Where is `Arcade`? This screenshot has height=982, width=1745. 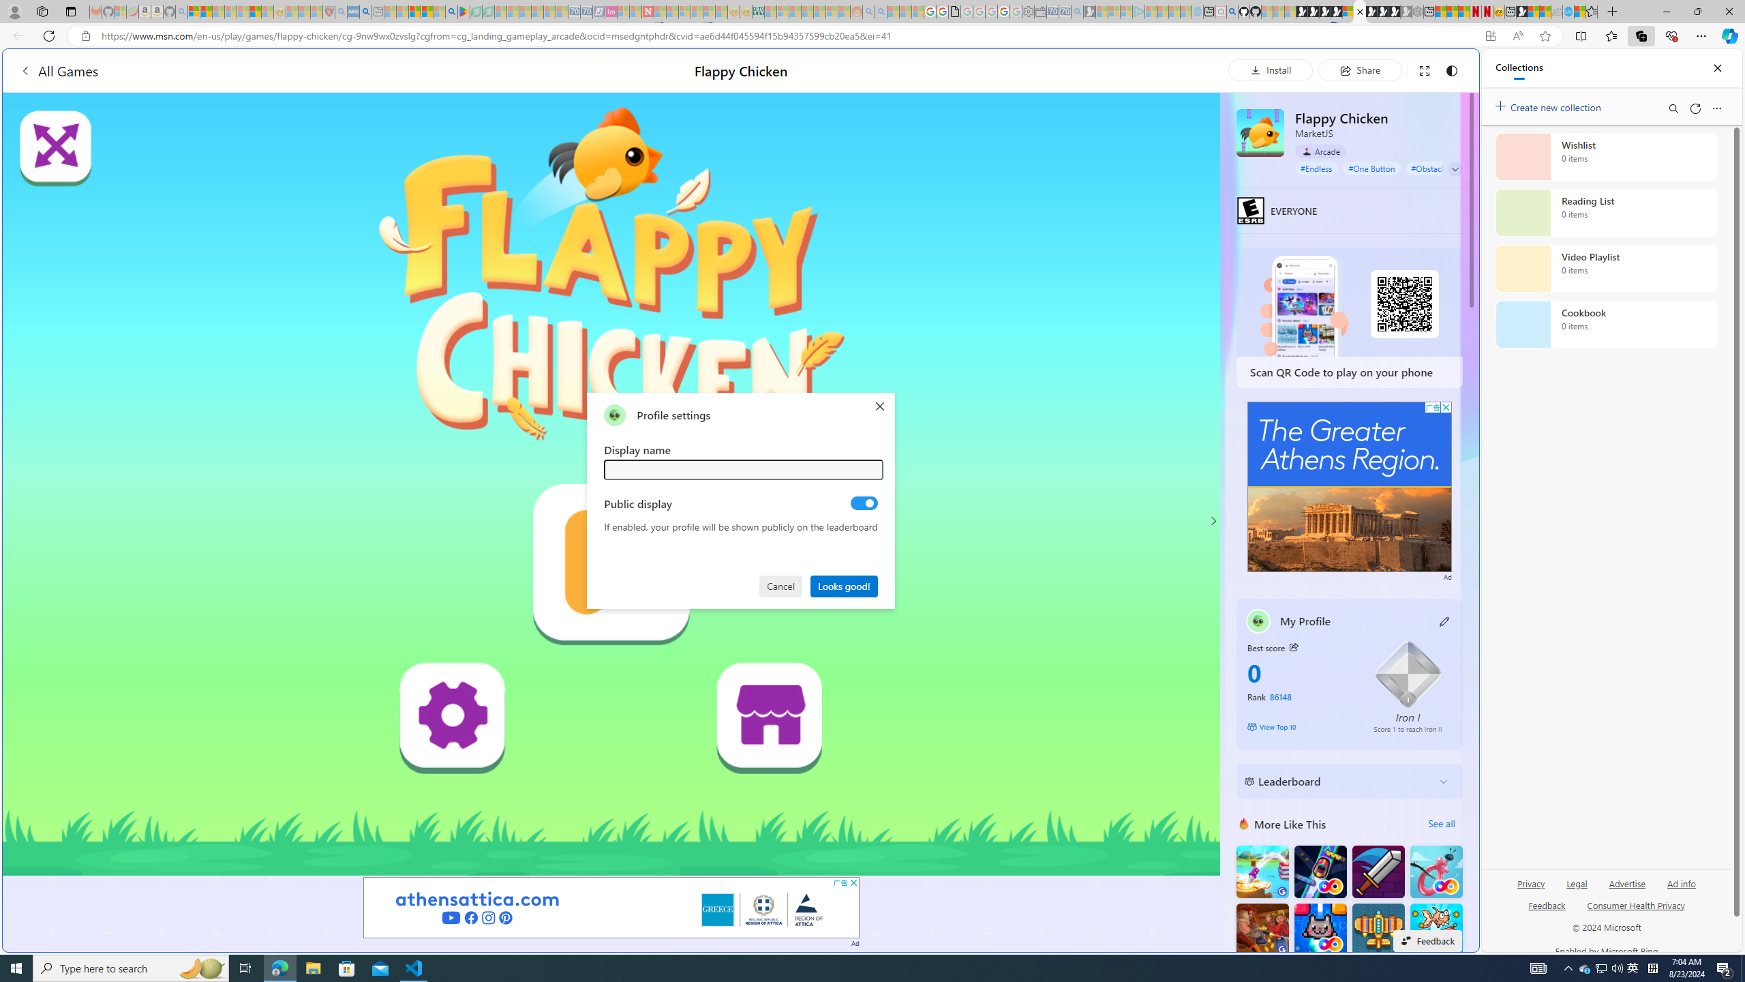 Arcade is located at coordinates (1320, 151).